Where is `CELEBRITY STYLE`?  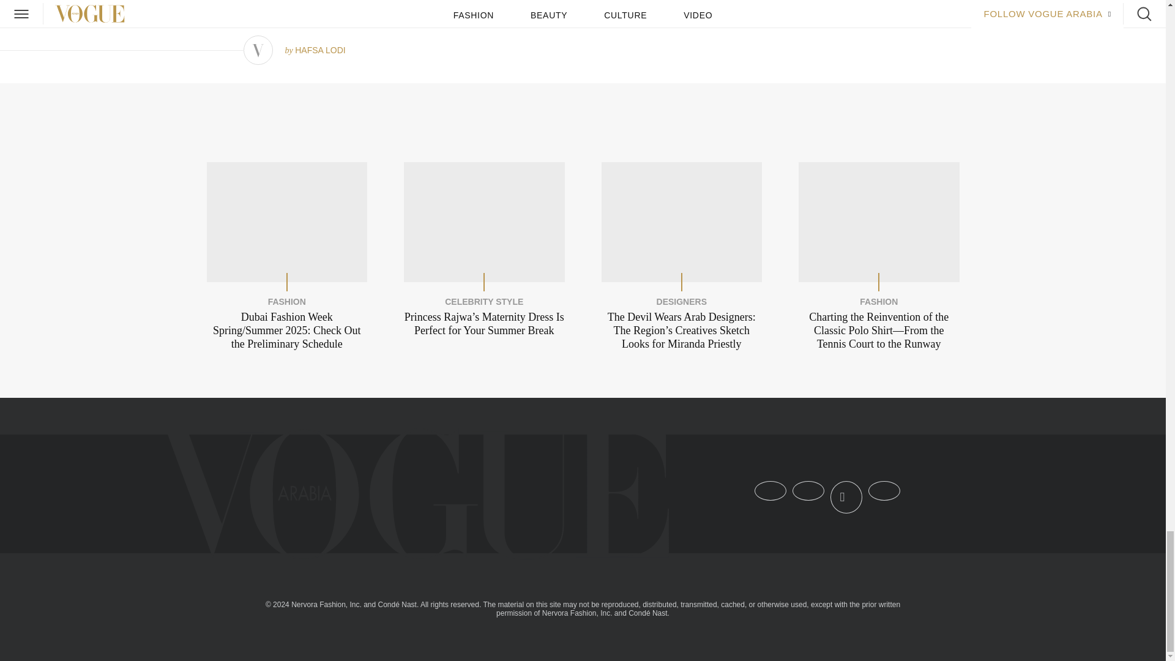
CELEBRITY STYLE is located at coordinates (483, 302).